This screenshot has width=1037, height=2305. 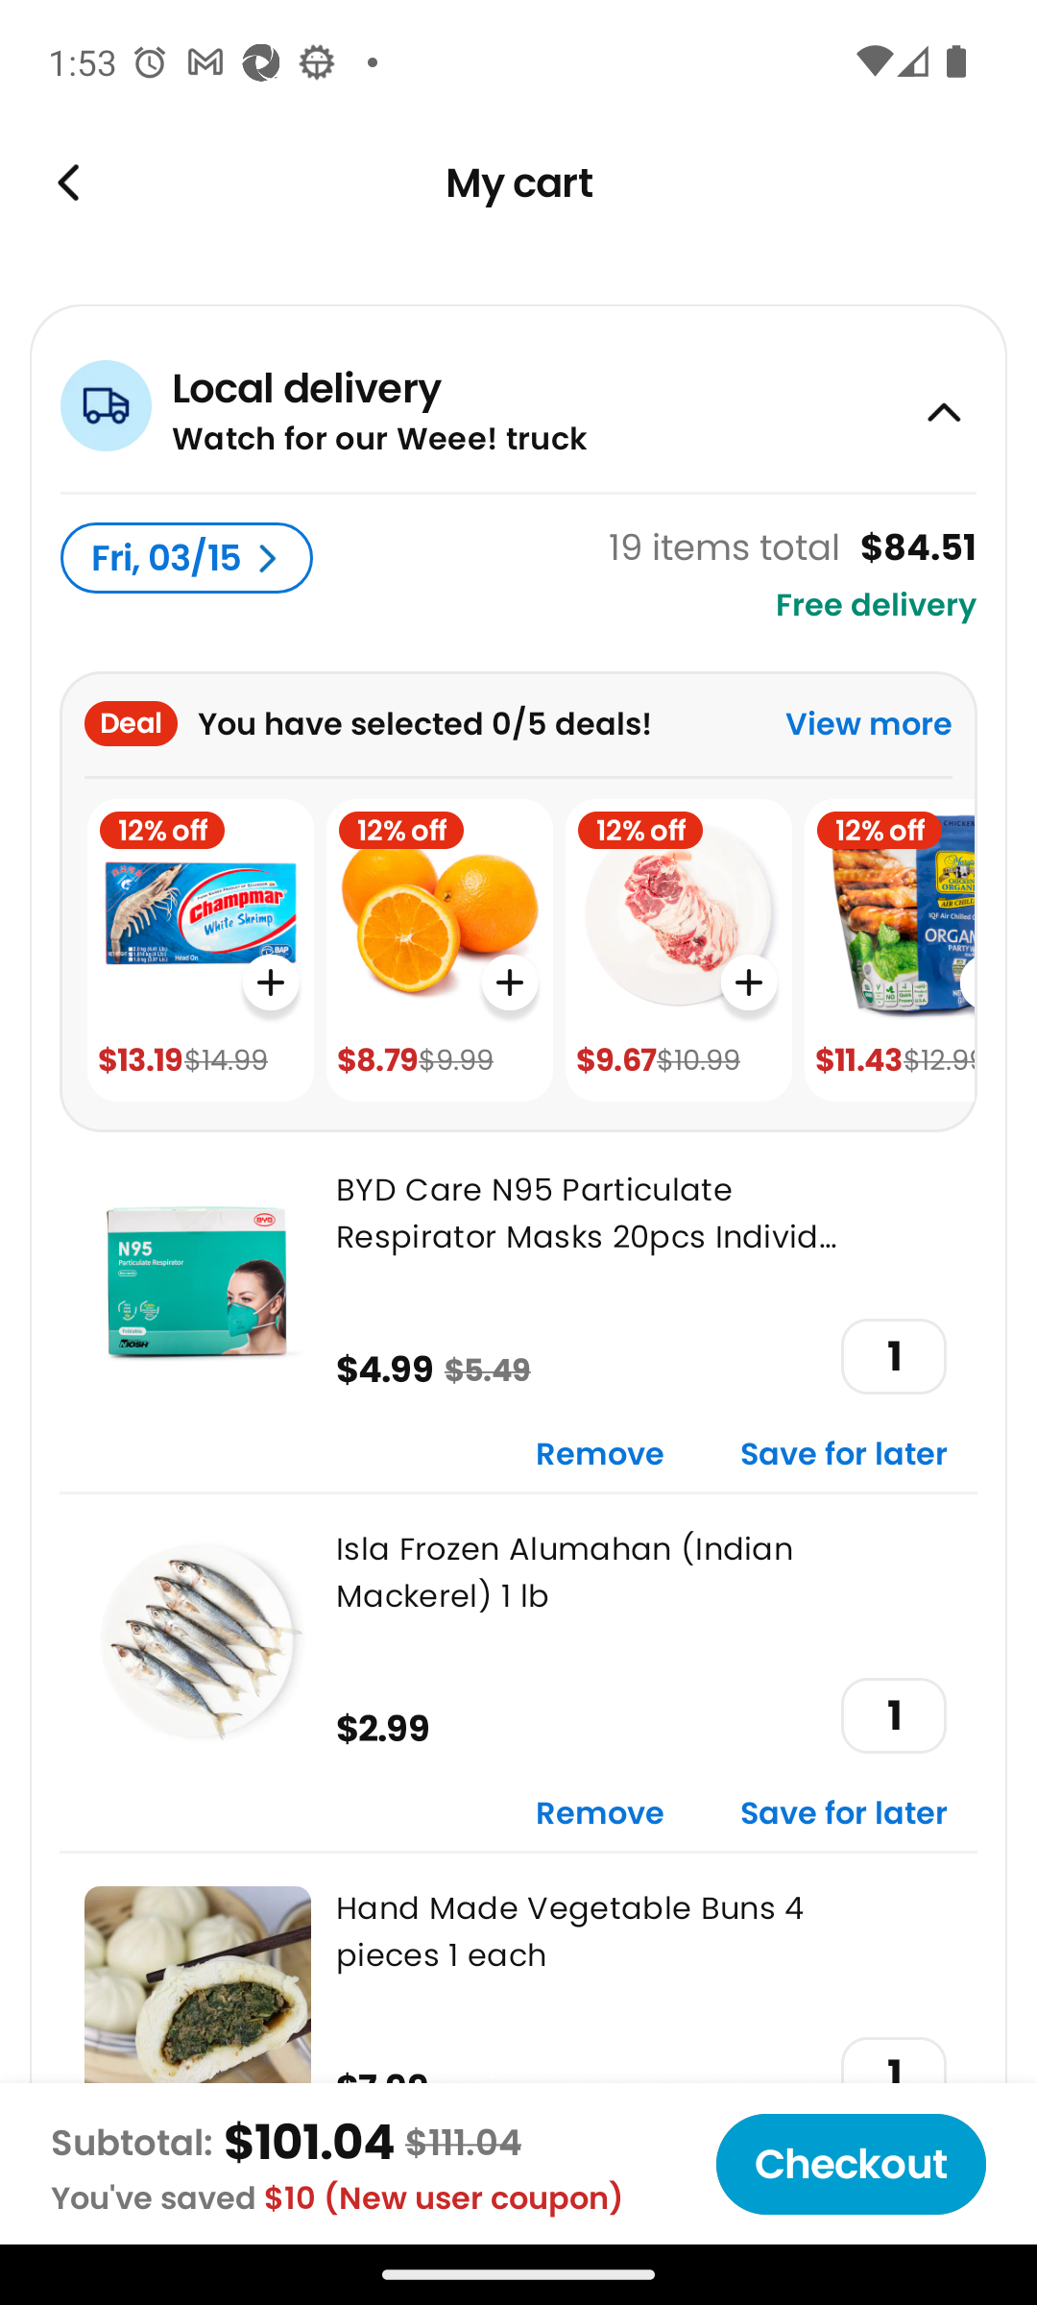 What do you see at coordinates (893, 1715) in the screenshot?
I see `1` at bounding box center [893, 1715].